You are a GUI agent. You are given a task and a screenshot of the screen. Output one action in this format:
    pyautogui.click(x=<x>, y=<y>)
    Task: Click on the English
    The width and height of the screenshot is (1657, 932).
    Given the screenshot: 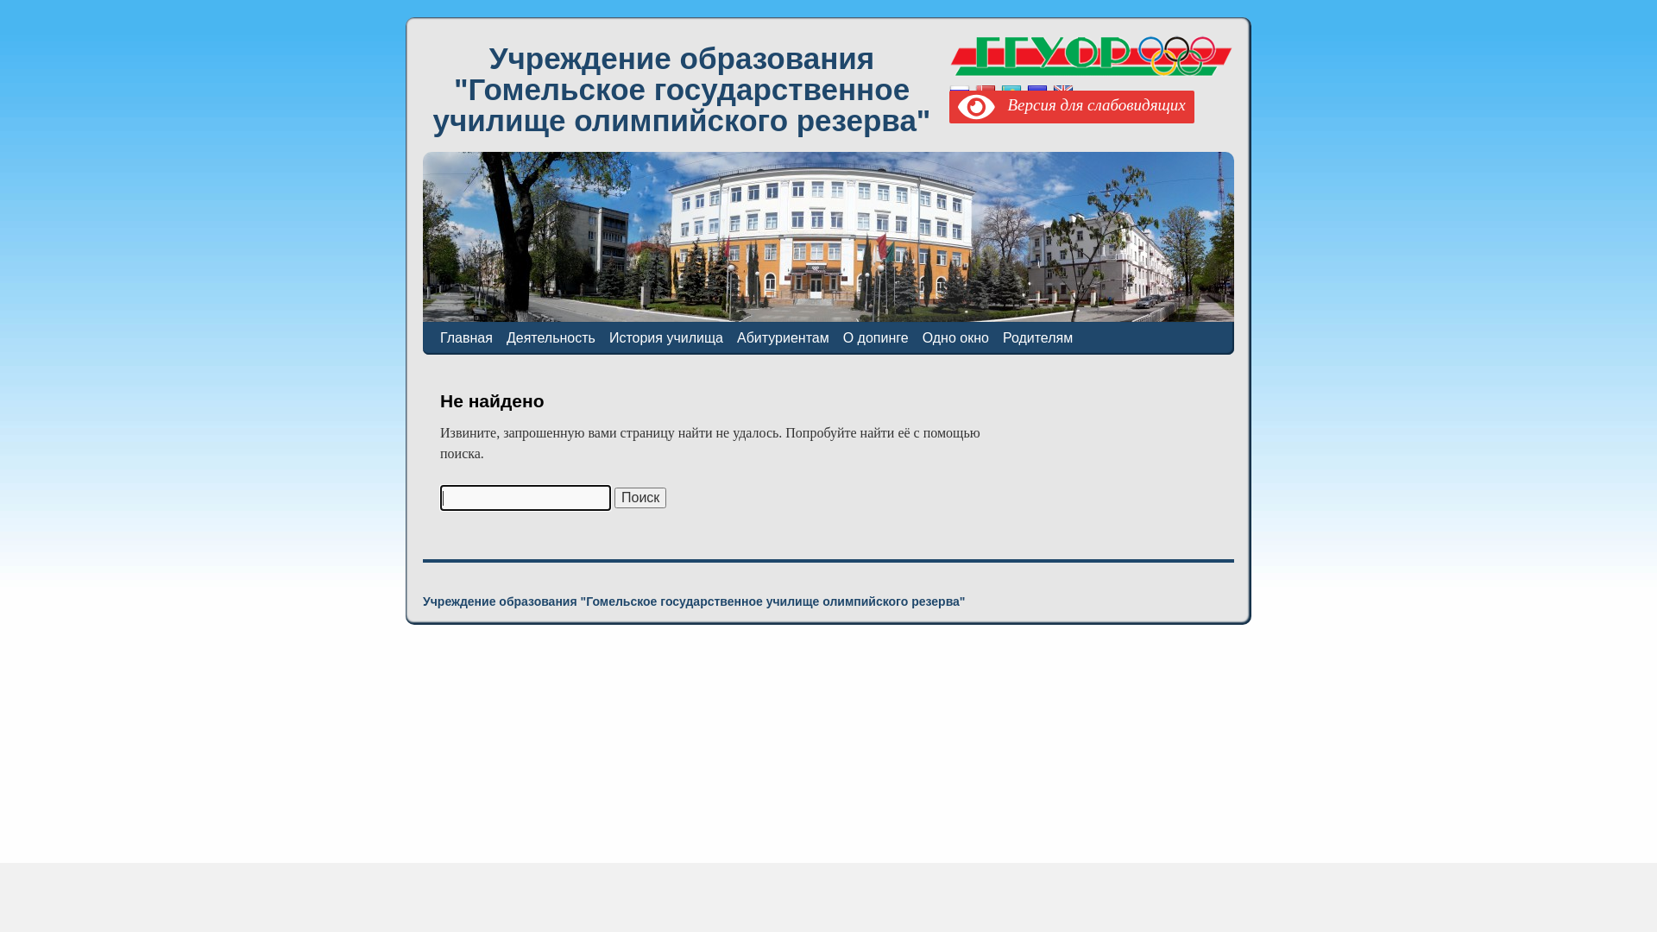 What is the action you would take?
    pyautogui.click(x=1063, y=93)
    